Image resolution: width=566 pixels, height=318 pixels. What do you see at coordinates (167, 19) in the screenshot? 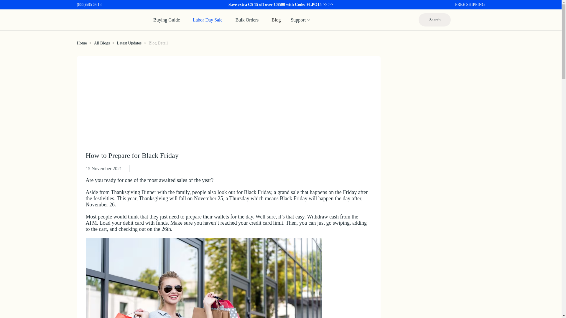
I see `Buying Guide` at bounding box center [167, 19].